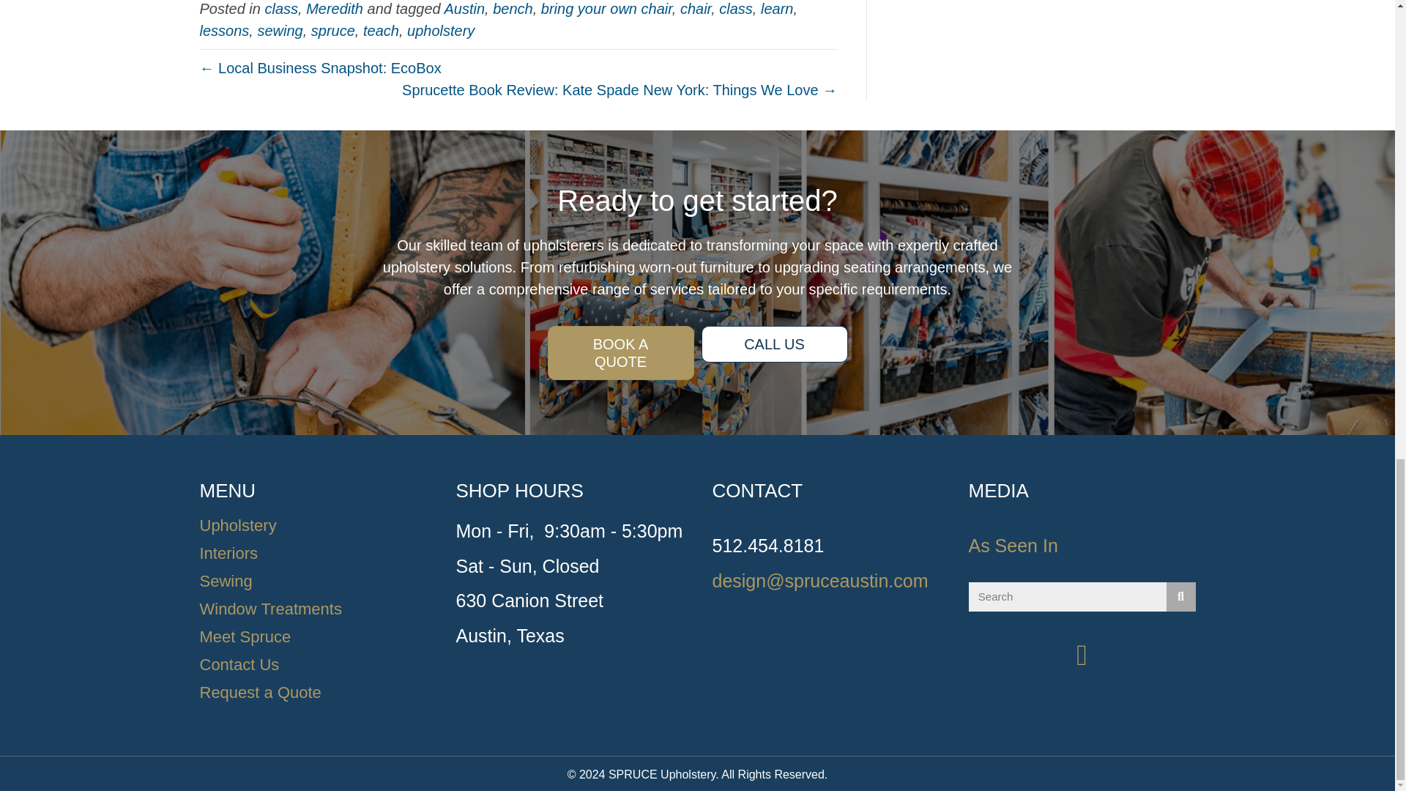  Describe the element at coordinates (224, 29) in the screenshot. I see `lessons` at that location.